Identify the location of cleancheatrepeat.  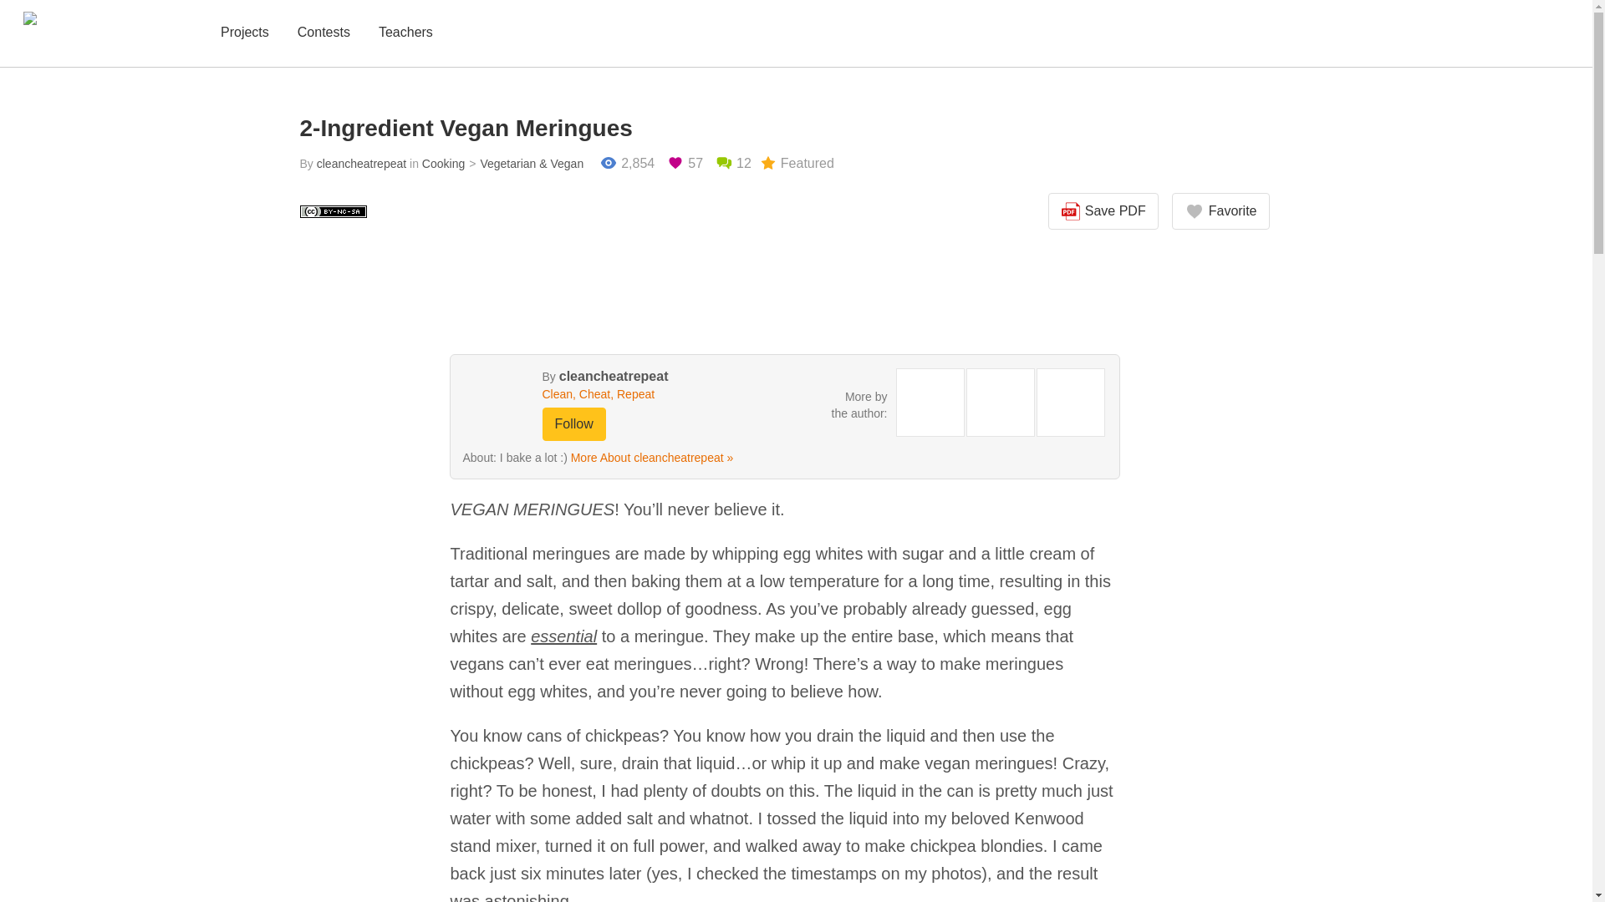
(614, 376).